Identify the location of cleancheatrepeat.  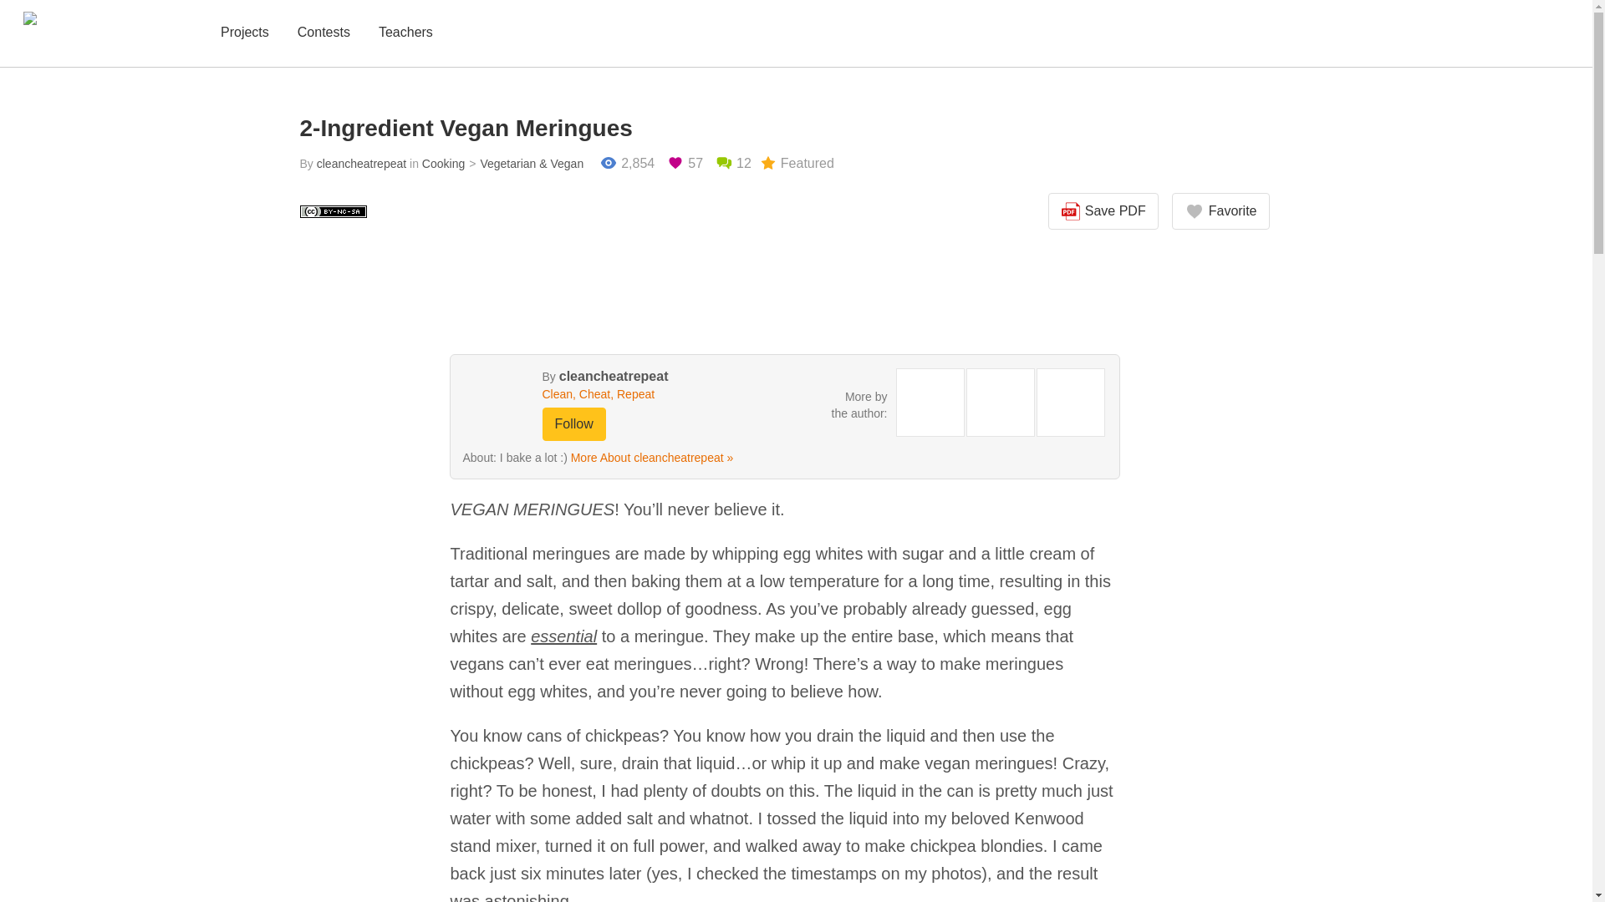
(614, 376).